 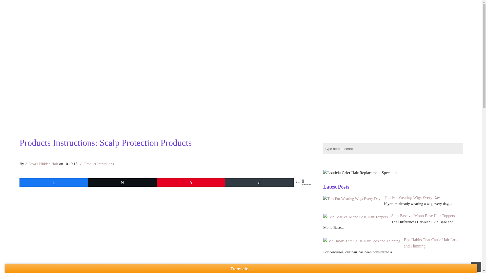 What do you see at coordinates (99, 164) in the screenshot?
I see `Product Intructions` at bounding box center [99, 164].